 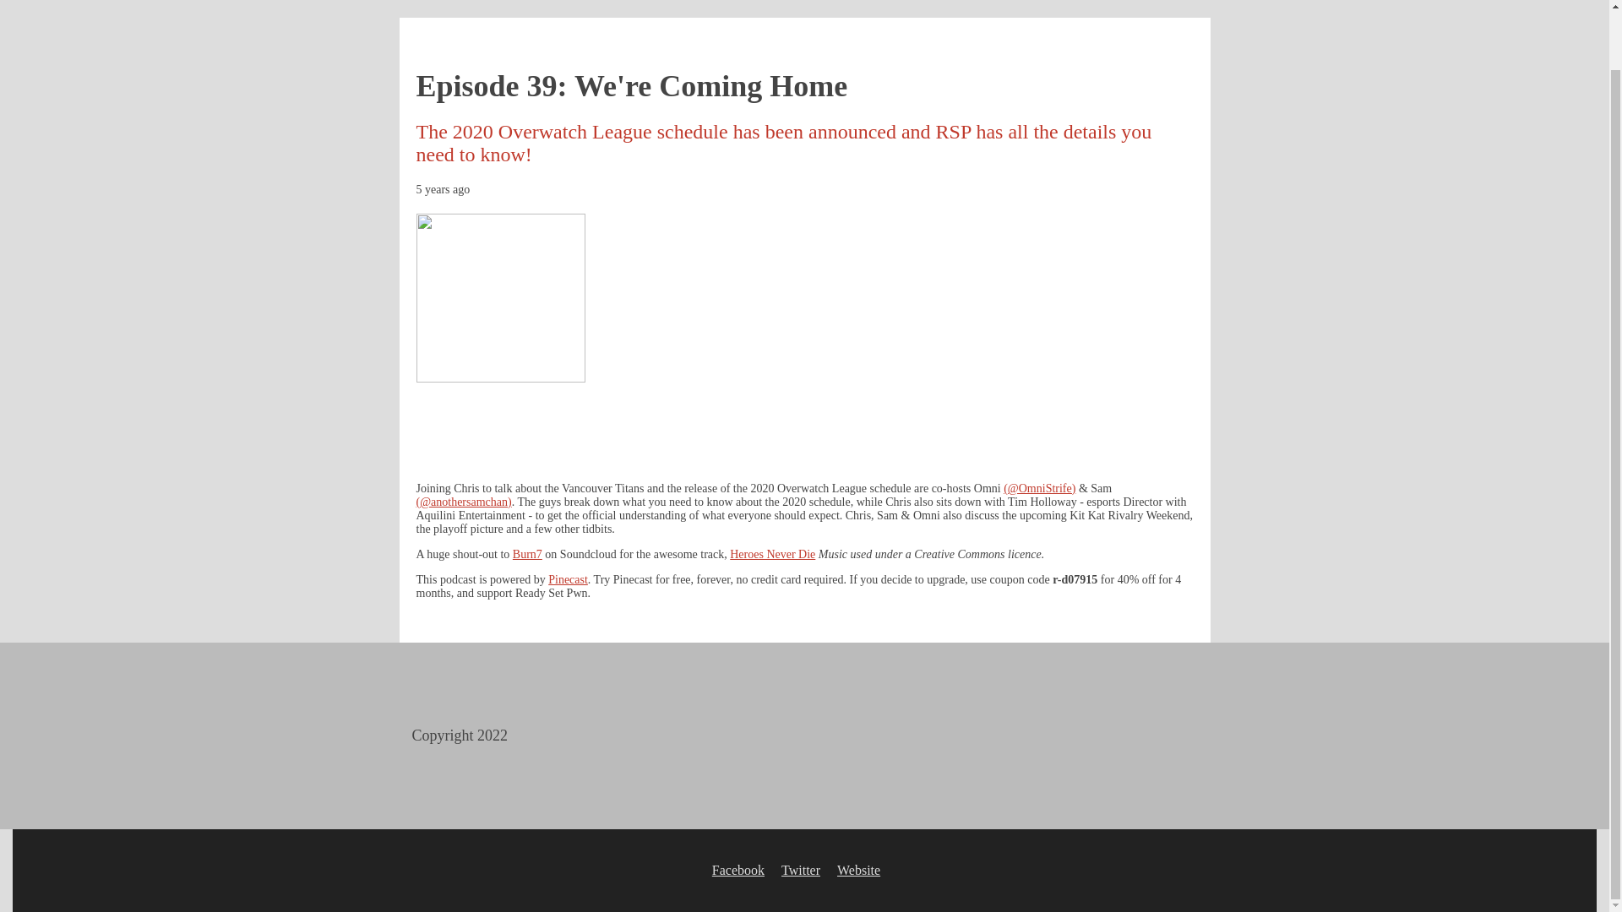 What do you see at coordinates (527, 554) in the screenshot?
I see `Burn7` at bounding box center [527, 554].